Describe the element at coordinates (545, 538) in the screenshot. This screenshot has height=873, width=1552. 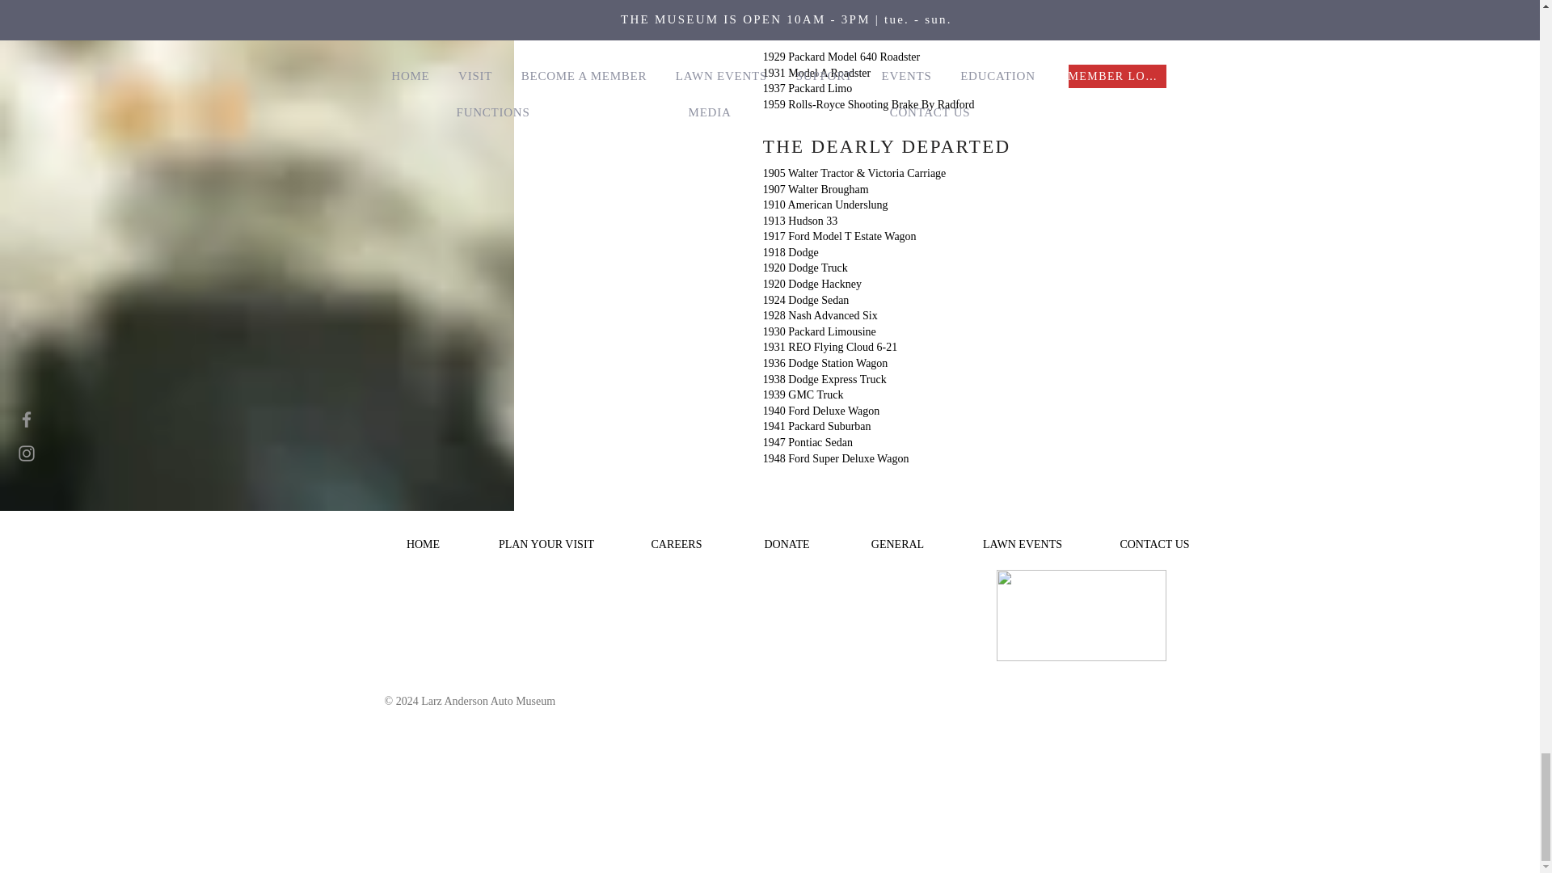
I see `PLAN YOUR VISIT` at that location.